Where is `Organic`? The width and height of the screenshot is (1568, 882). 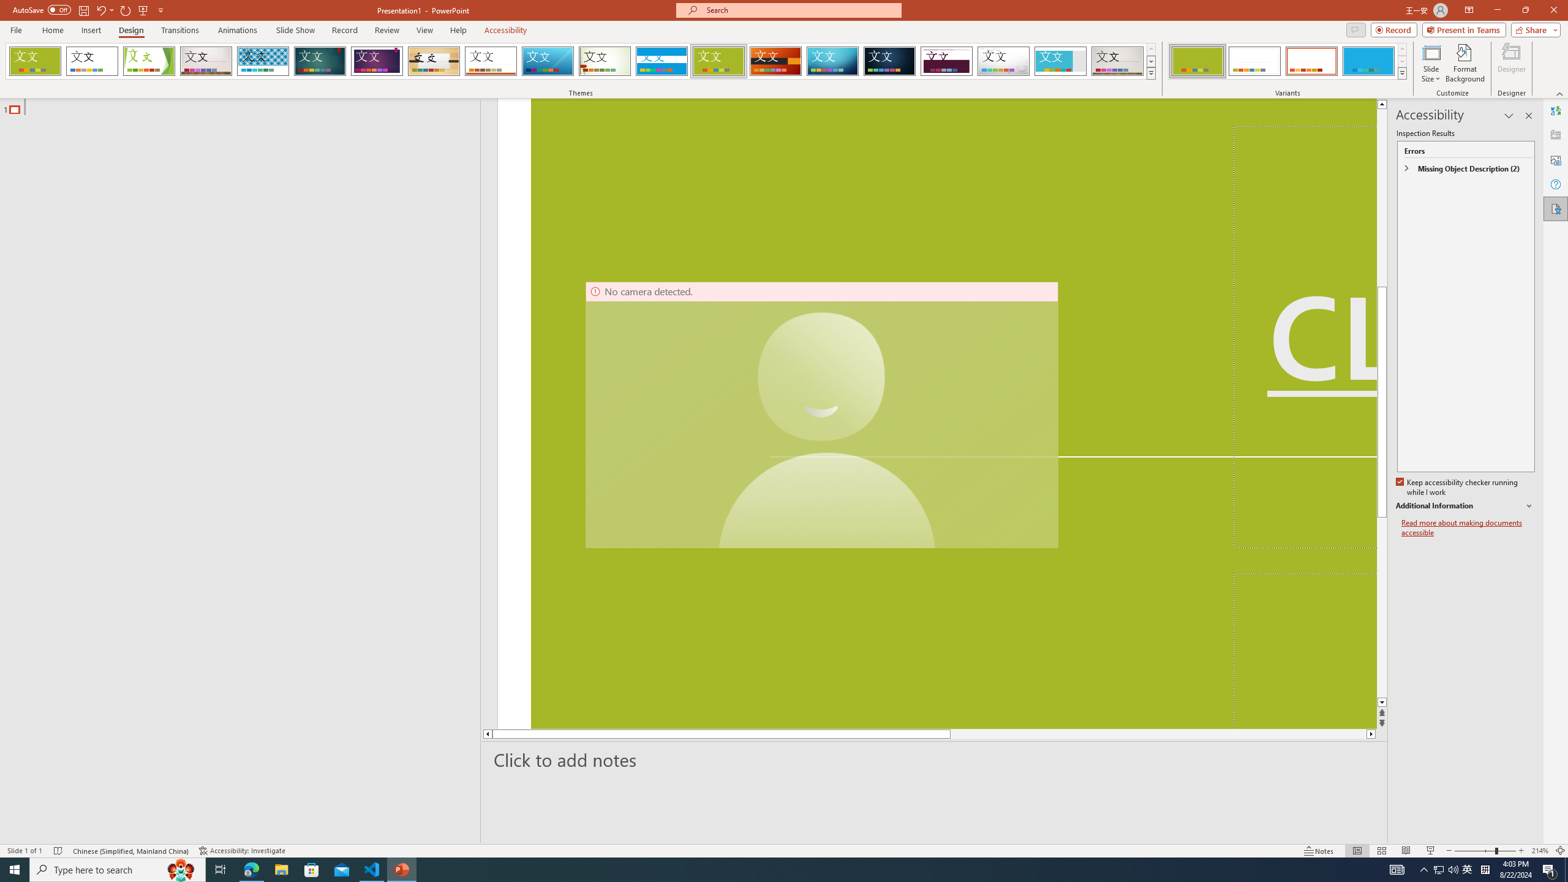 Organic is located at coordinates (434, 61).